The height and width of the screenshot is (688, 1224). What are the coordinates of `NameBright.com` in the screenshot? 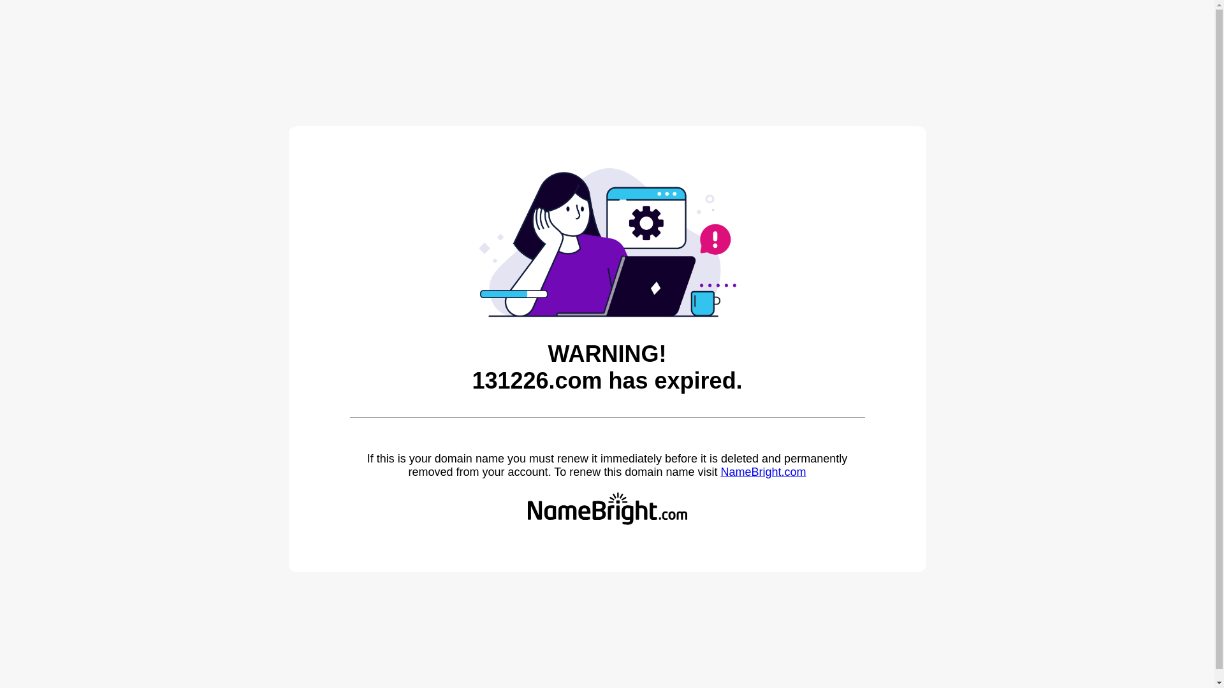 It's located at (763, 472).